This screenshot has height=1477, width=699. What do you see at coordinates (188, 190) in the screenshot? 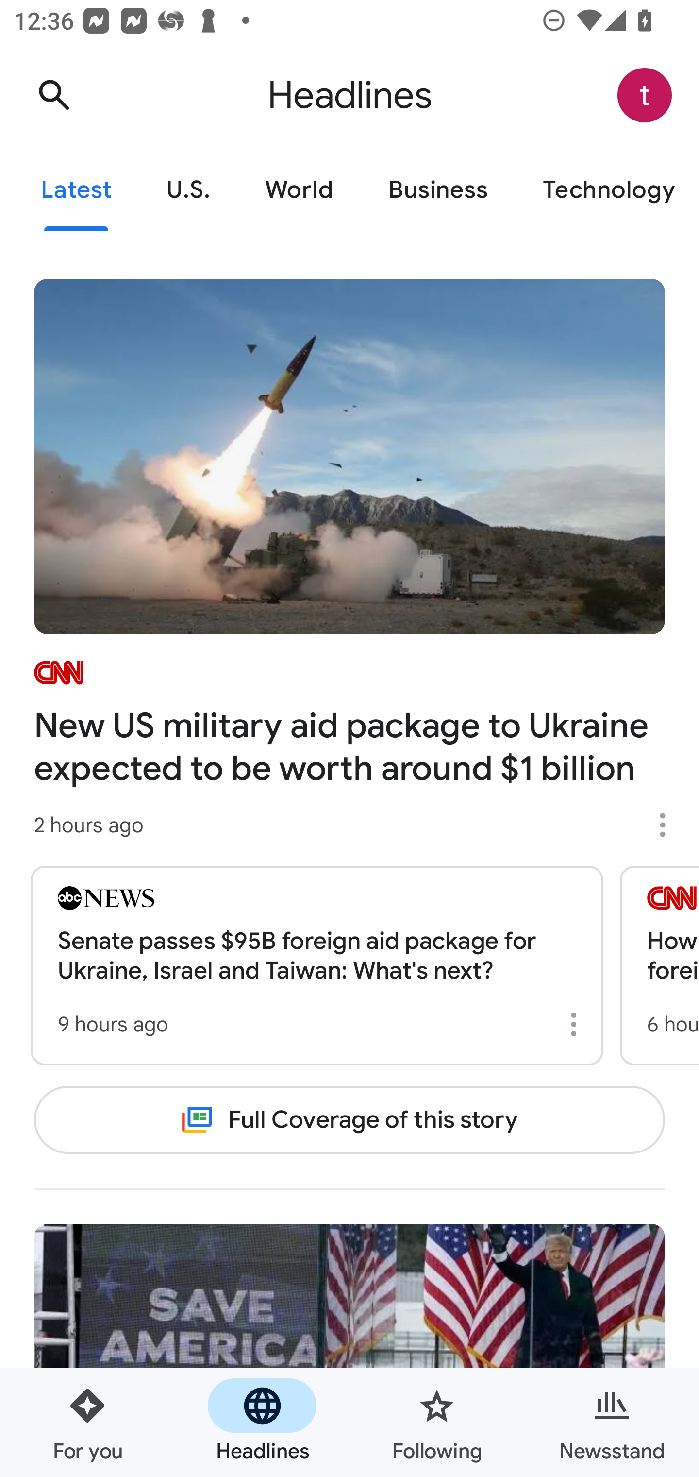
I see `U.S.` at bounding box center [188, 190].